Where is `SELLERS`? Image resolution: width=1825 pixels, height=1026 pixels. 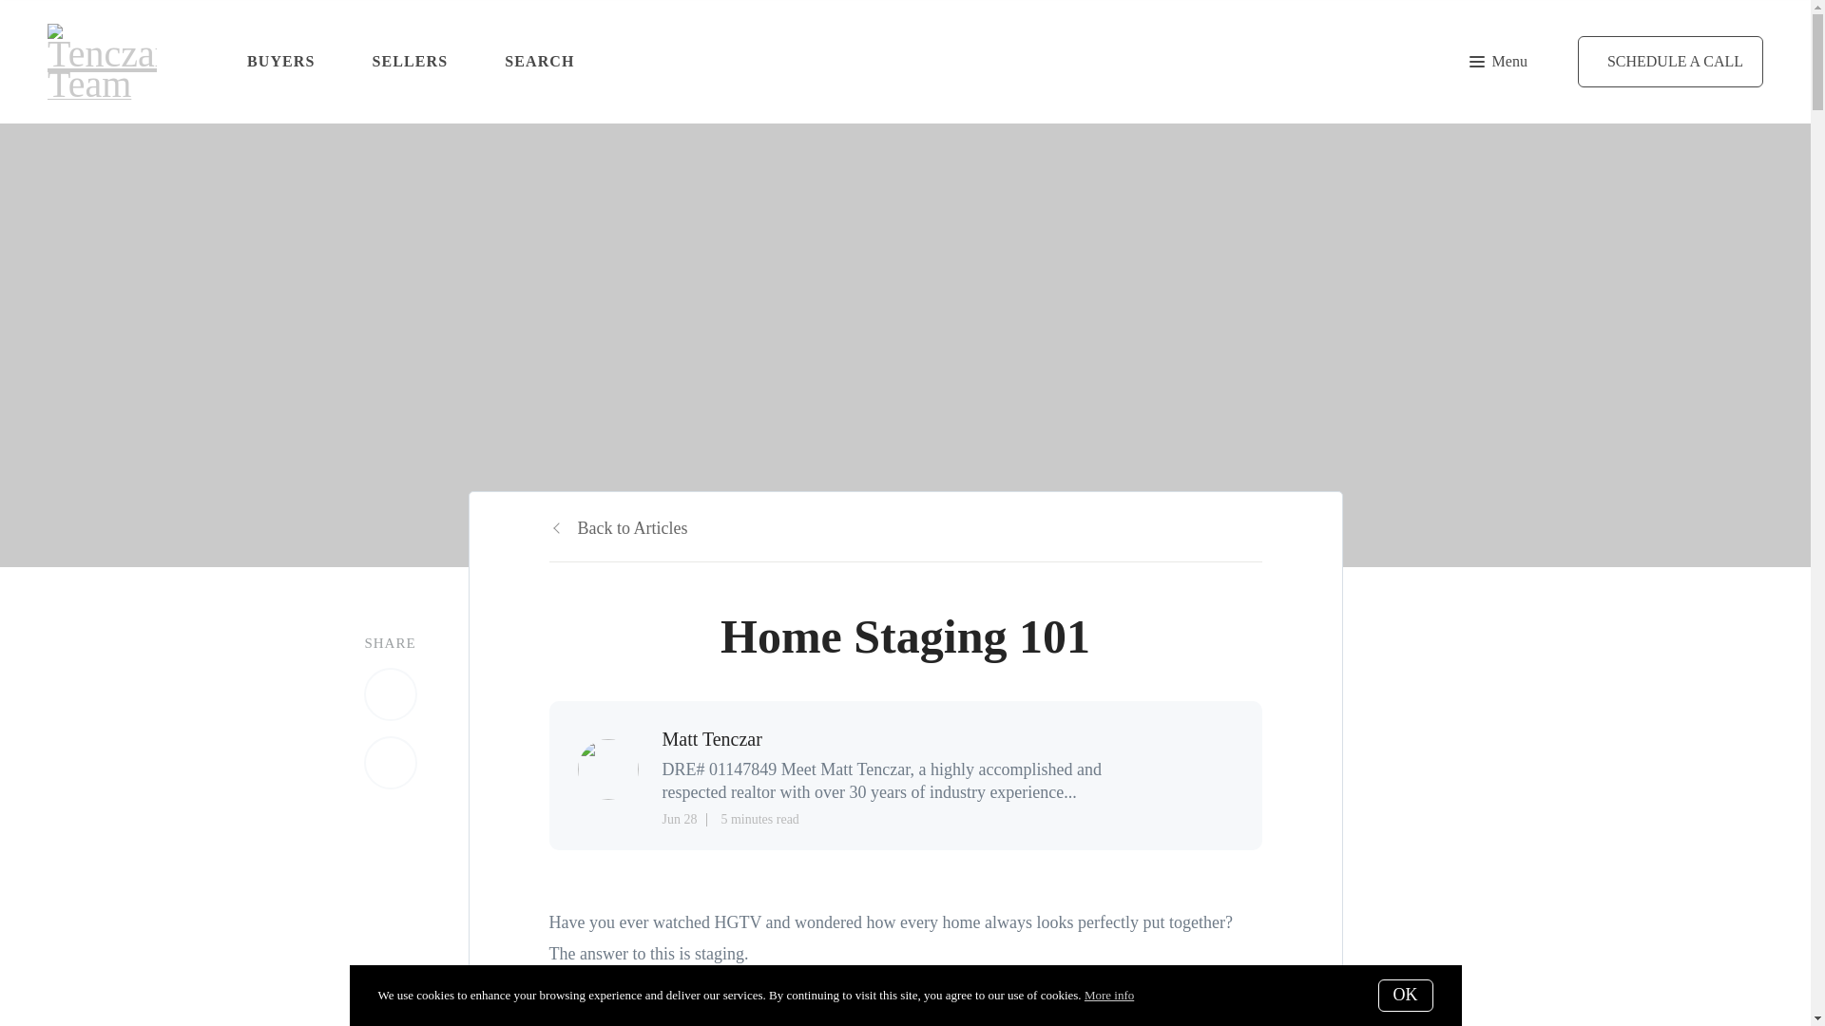 SELLERS is located at coordinates (411, 61).